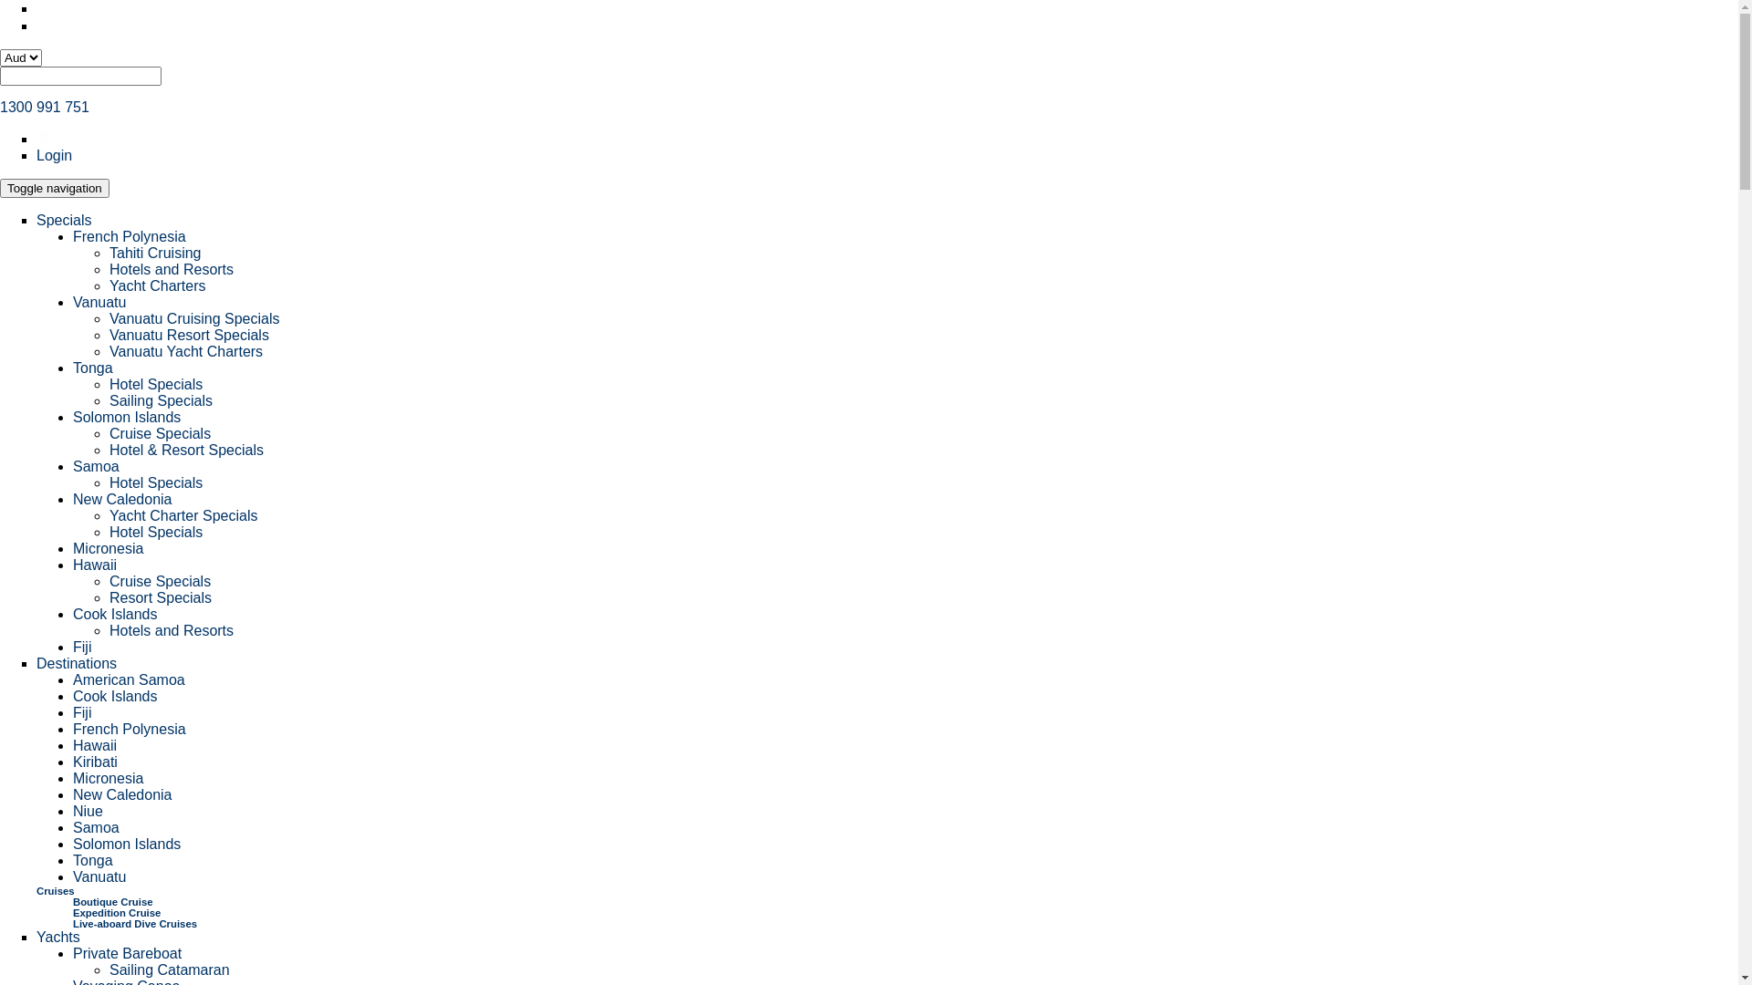  What do you see at coordinates (161, 598) in the screenshot?
I see `Resort Specials` at bounding box center [161, 598].